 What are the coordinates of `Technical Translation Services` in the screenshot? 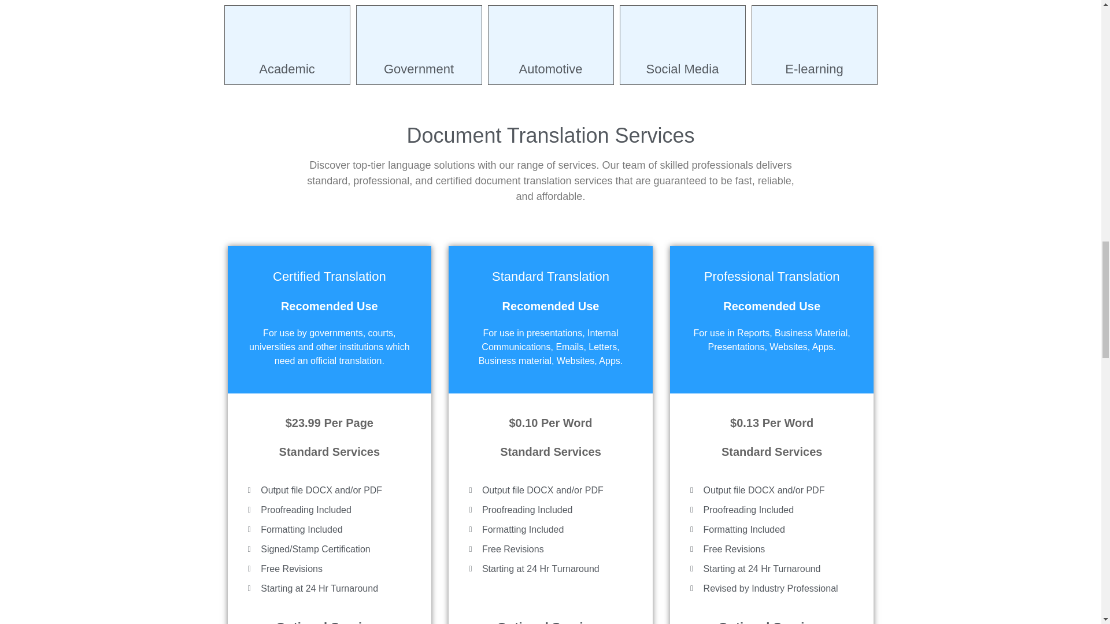 It's located at (419, 1).